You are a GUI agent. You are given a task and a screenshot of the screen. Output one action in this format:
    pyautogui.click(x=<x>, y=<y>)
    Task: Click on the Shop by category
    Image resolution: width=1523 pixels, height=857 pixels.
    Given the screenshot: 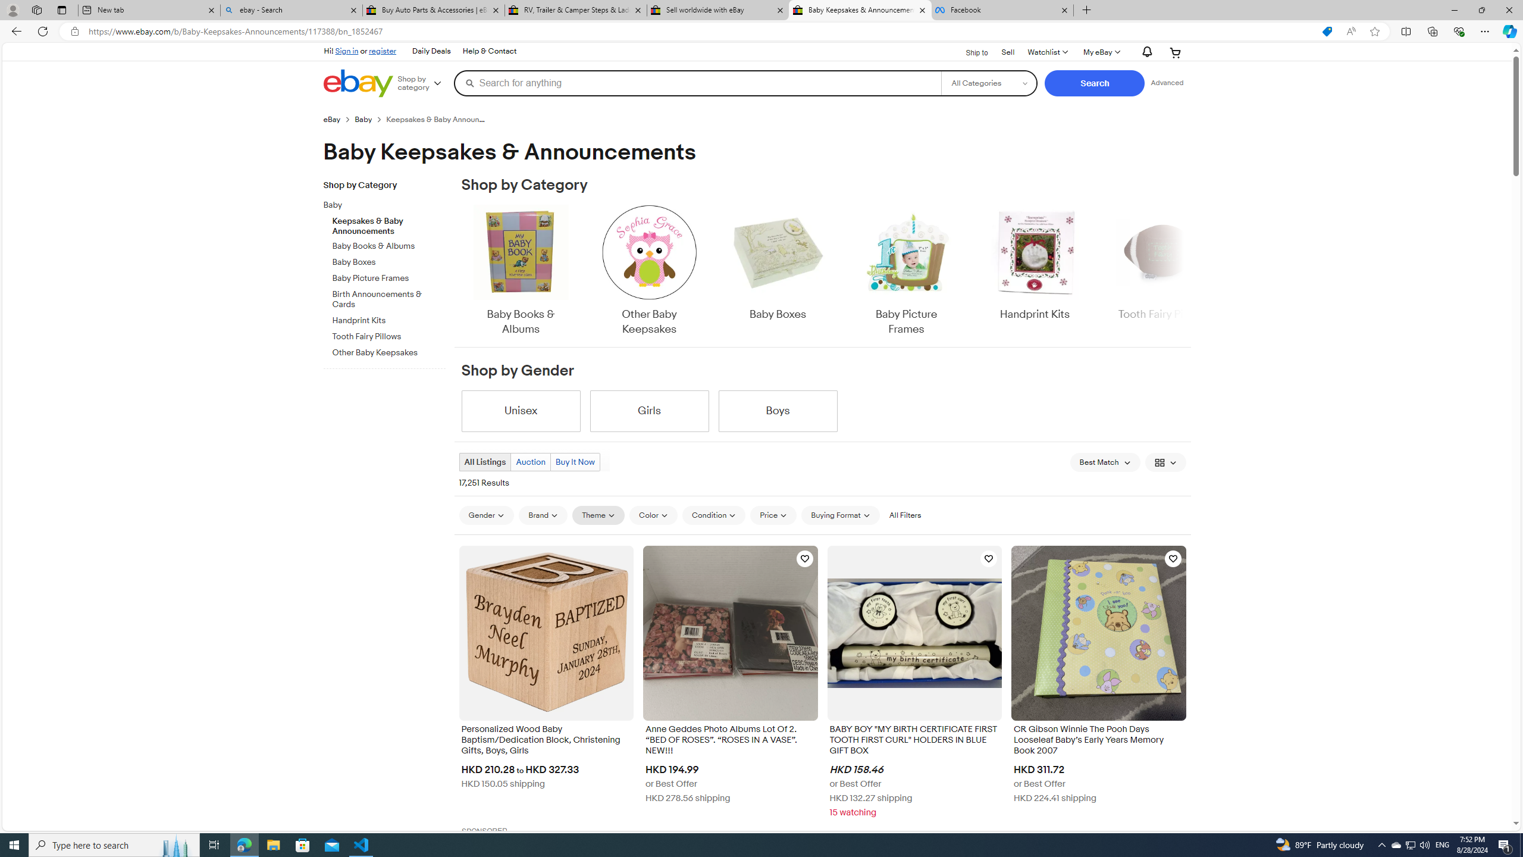 What is the action you would take?
    pyautogui.click(x=424, y=83)
    